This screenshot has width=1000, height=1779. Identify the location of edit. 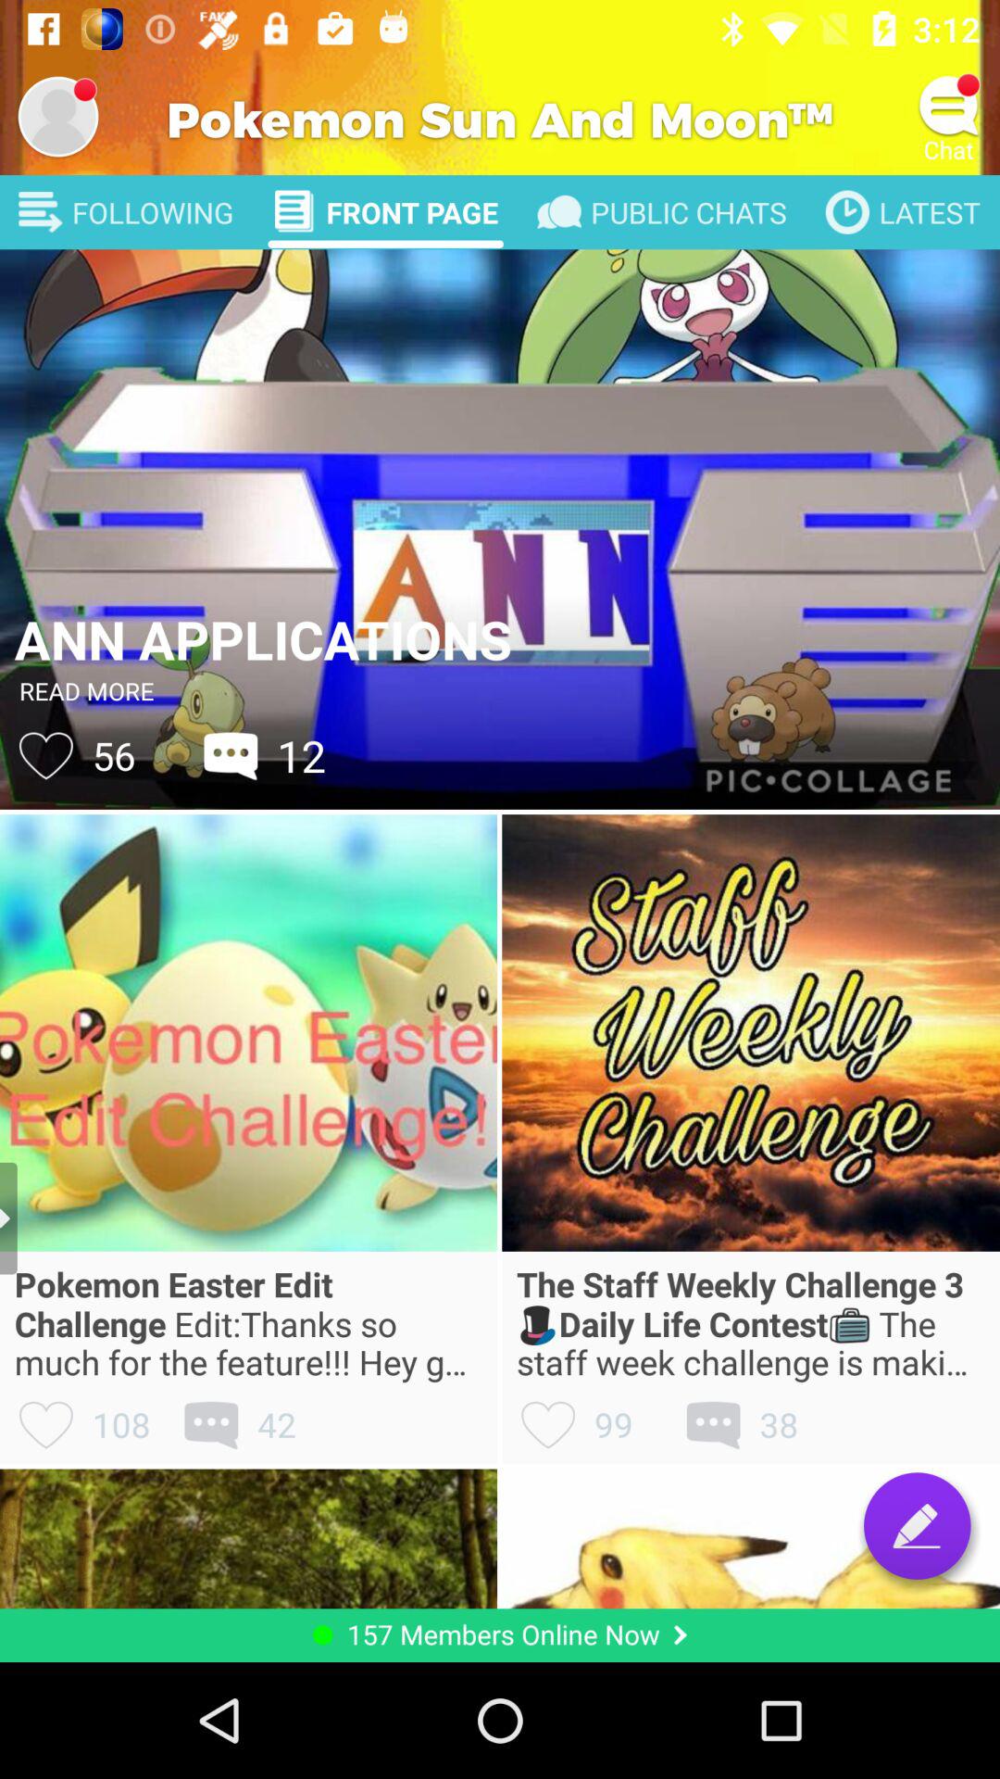
(917, 1525).